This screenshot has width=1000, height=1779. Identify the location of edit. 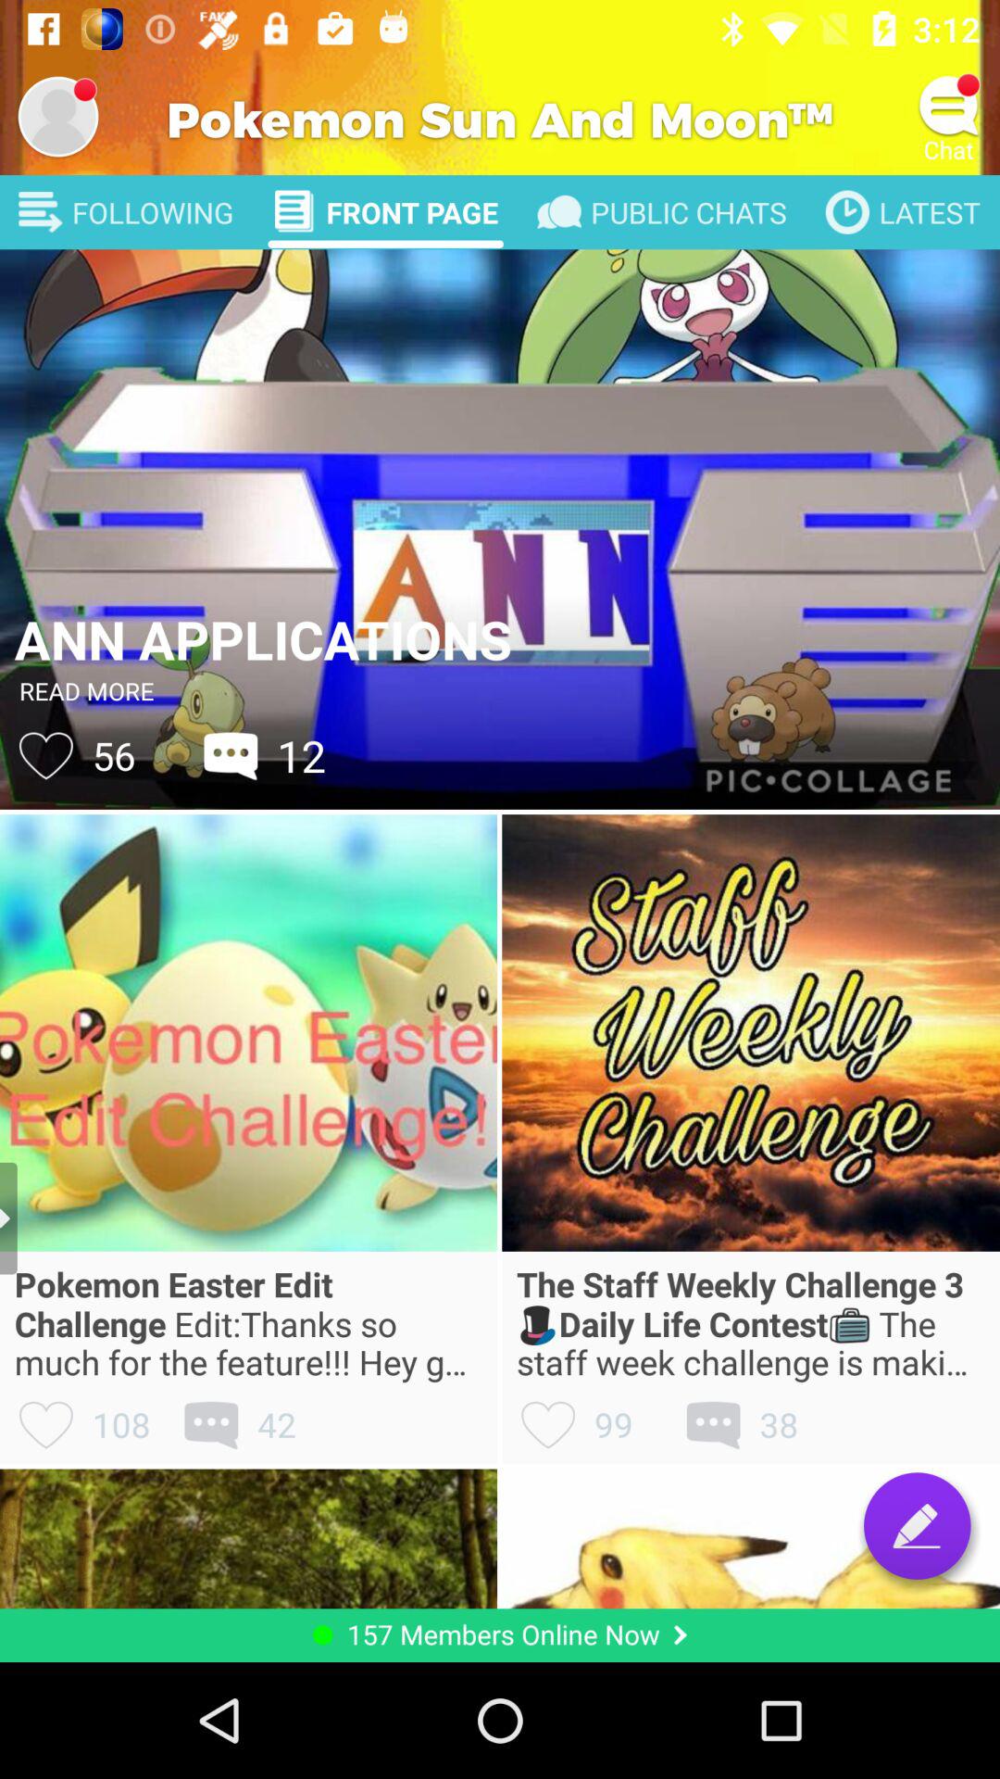
(917, 1525).